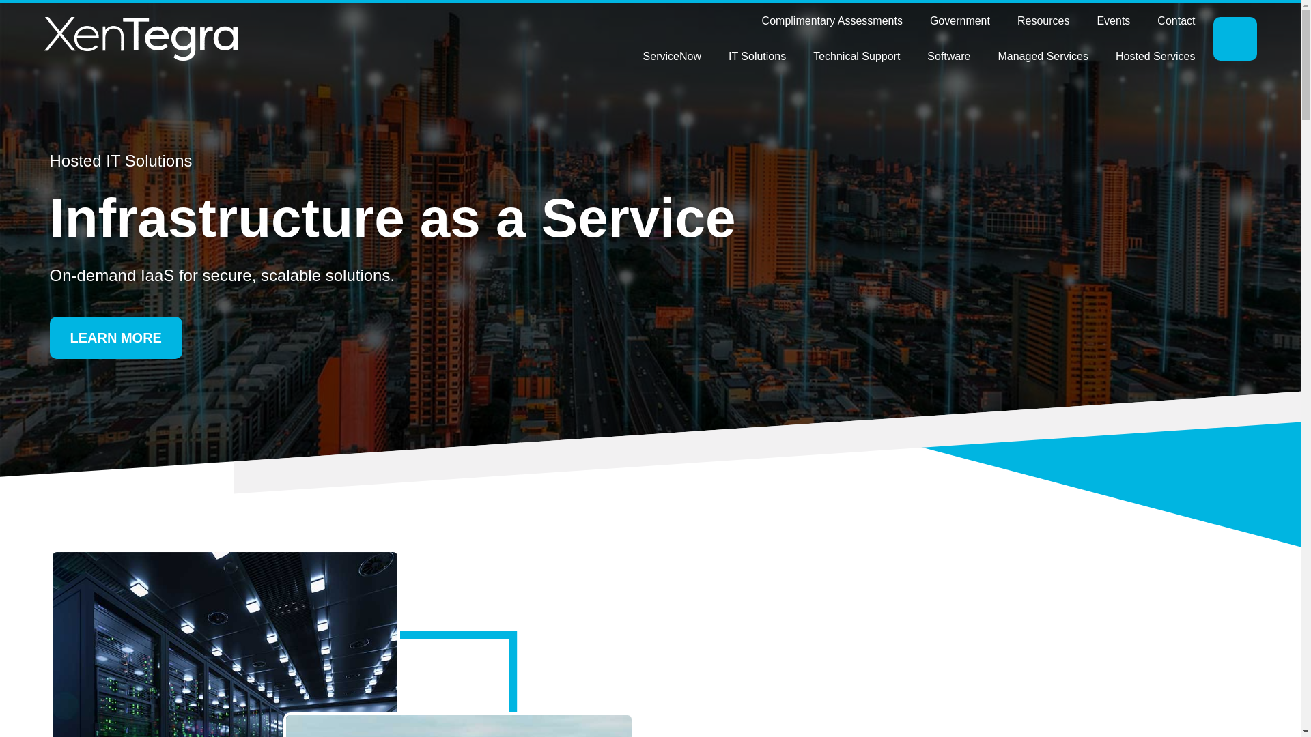  I want to click on Government, so click(960, 21).